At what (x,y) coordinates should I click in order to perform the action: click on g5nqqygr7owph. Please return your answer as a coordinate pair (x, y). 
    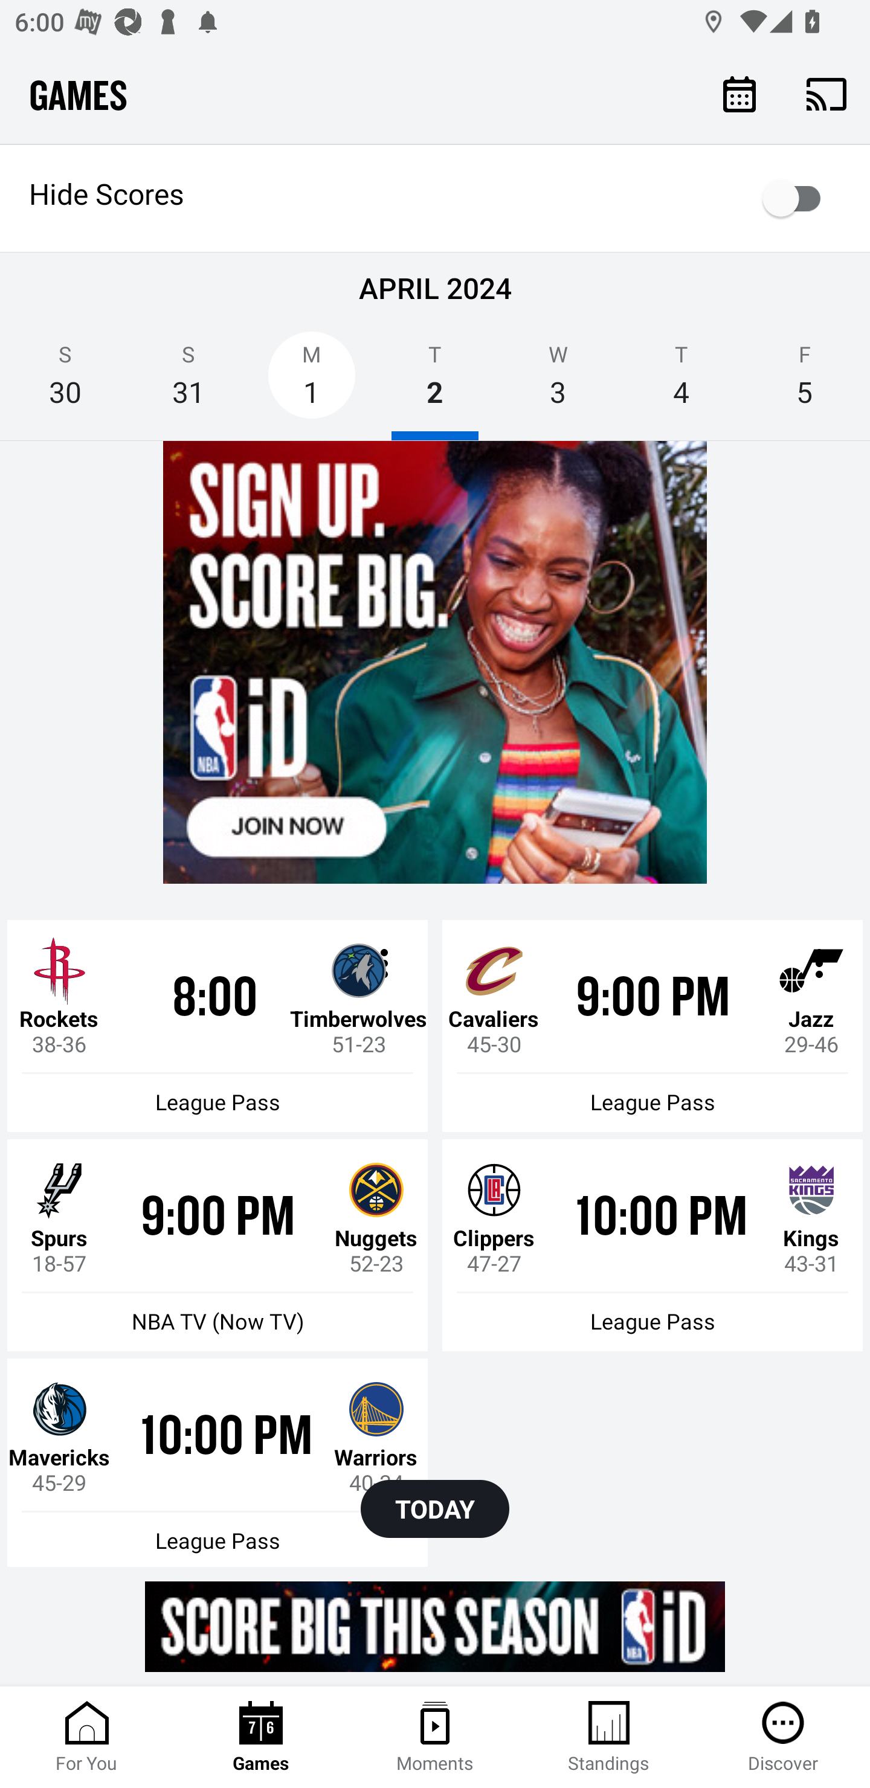
    Looking at the image, I should click on (435, 662).